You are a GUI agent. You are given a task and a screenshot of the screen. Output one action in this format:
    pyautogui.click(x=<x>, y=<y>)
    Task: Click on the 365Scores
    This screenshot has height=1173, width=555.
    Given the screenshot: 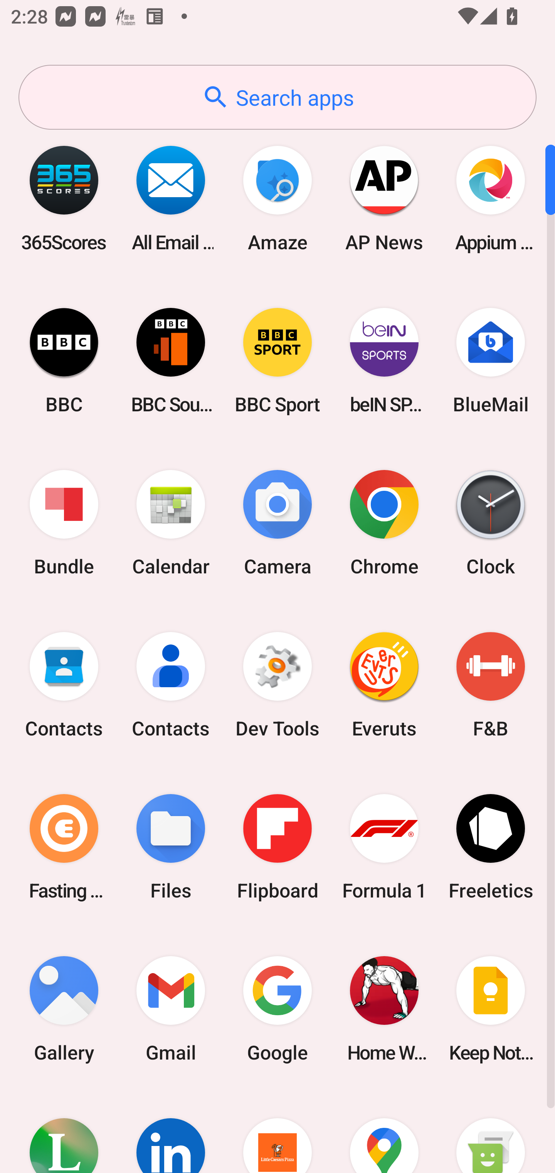 What is the action you would take?
    pyautogui.click(x=64, y=198)
    